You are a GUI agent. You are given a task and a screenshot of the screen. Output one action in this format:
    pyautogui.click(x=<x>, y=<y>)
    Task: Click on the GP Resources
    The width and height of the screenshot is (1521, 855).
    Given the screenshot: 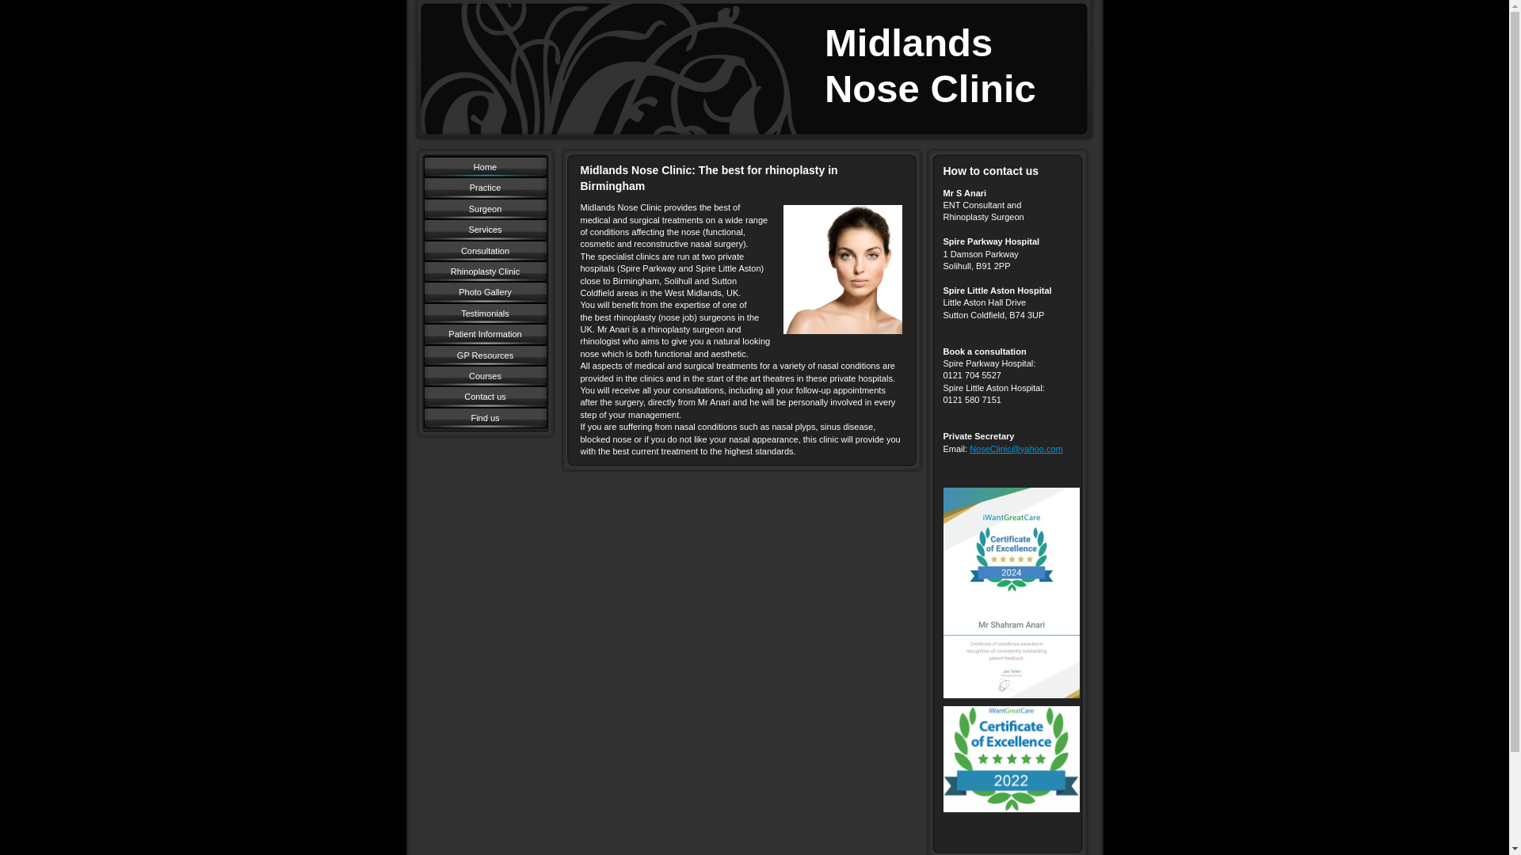 What is the action you would take?
    pyautogui.click(x=484, y=355)
    